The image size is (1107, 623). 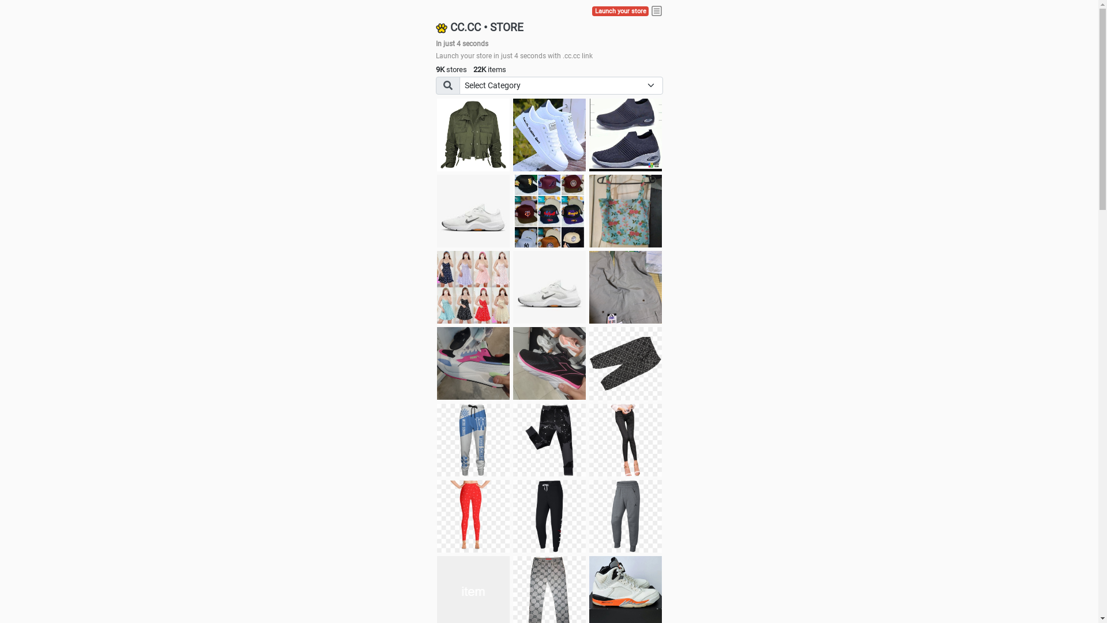 I want to click on Pant, so click(x=626, y=516).